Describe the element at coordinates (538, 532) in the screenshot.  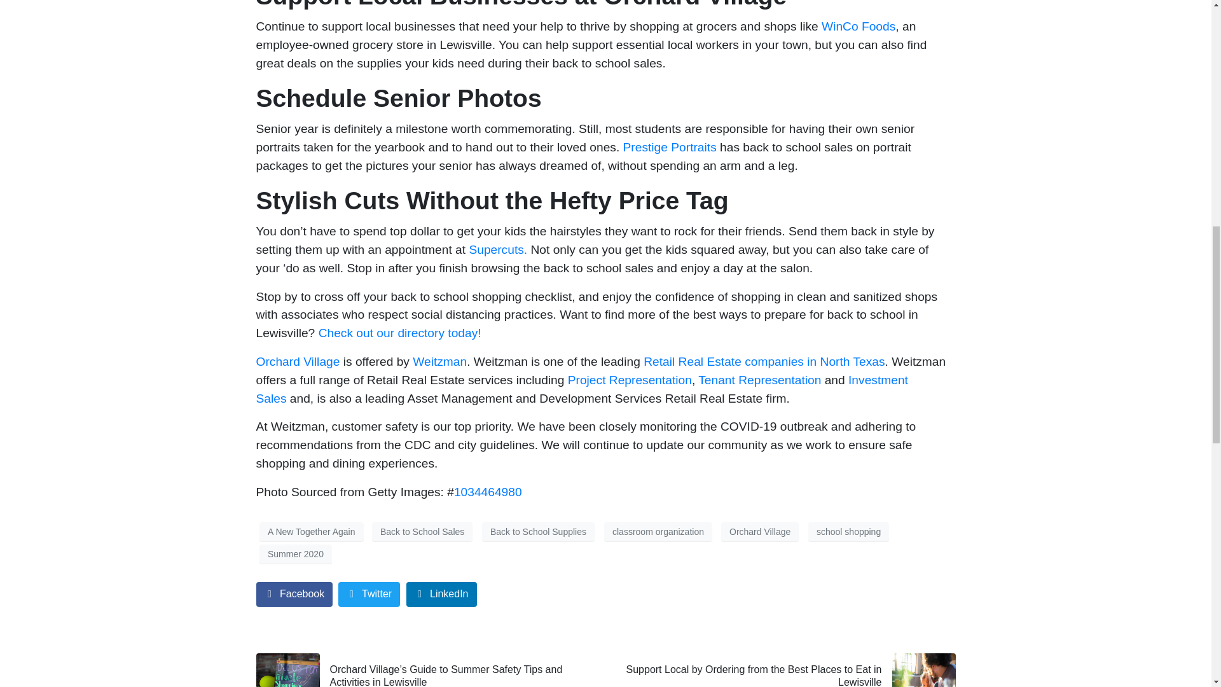
I see `Back to School Supplies` at that location.